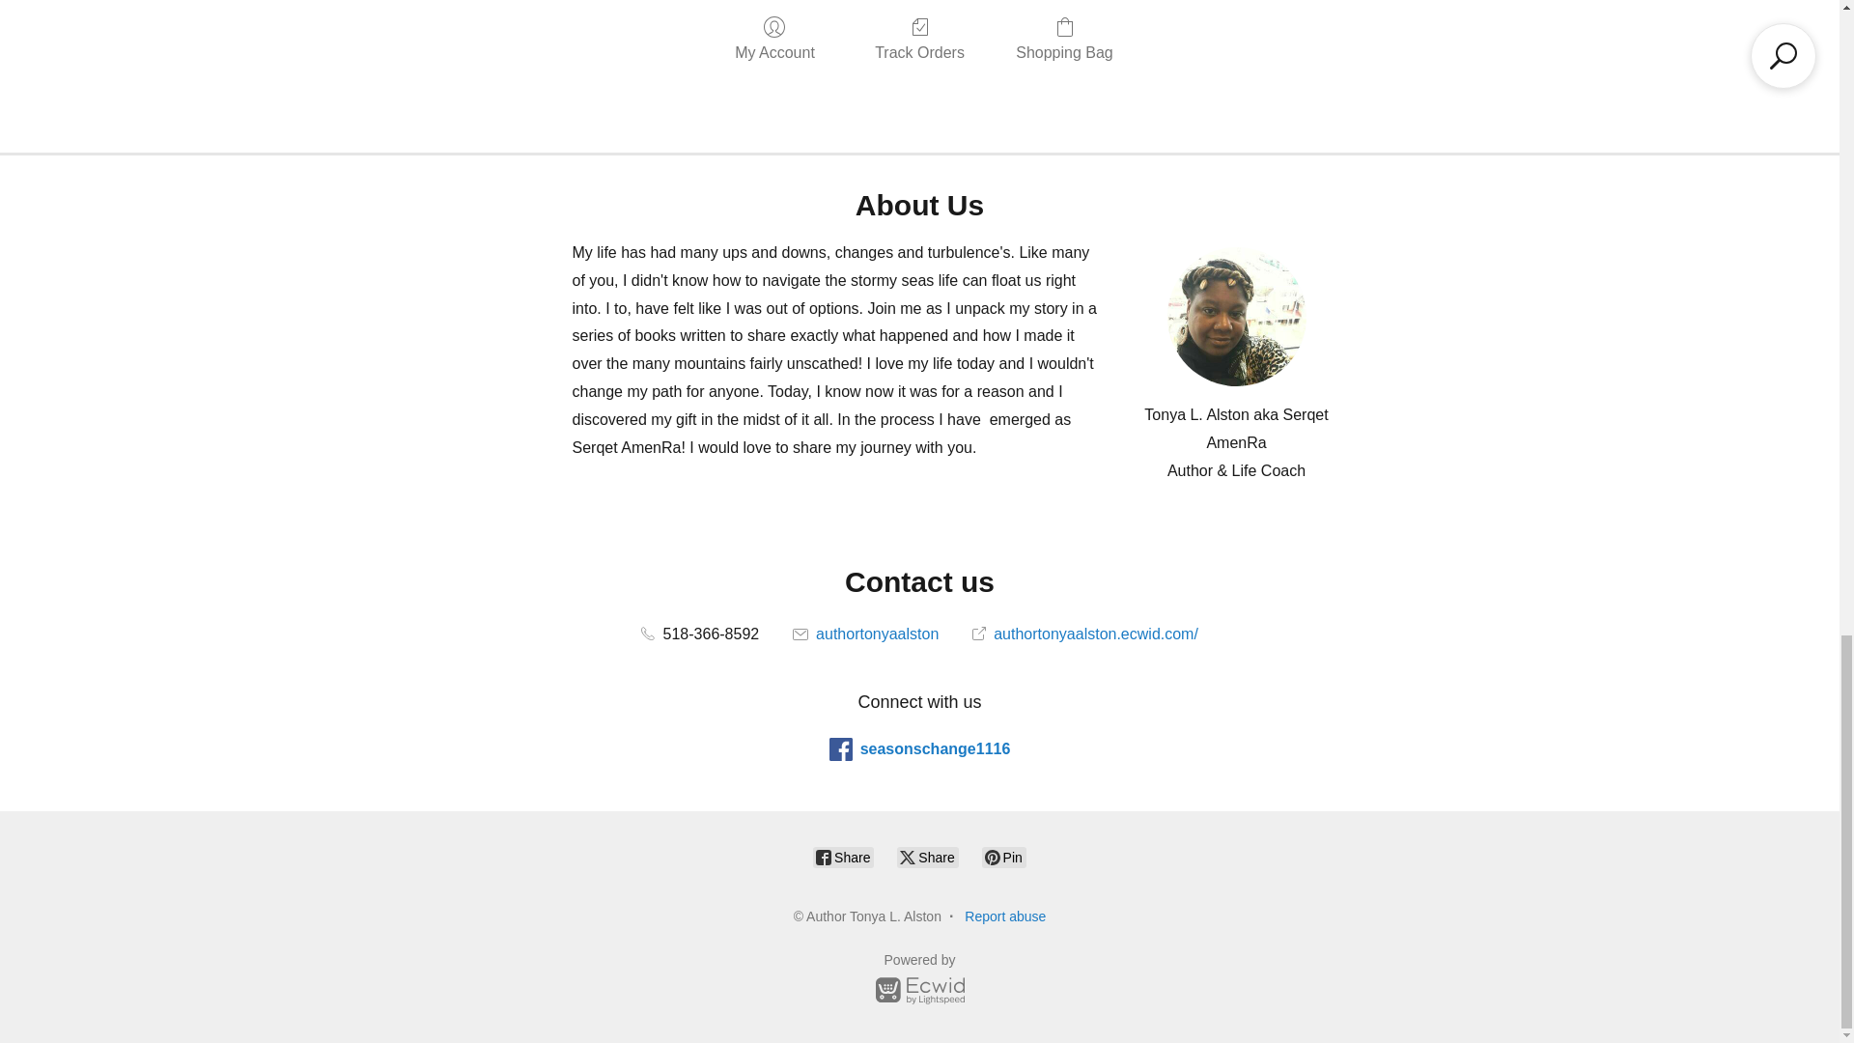 The image size is (1854, 1043). What do you see at coordinates (919, 39) in the screenshot?
I see `Track Orders` at bounding box center [919, 39].